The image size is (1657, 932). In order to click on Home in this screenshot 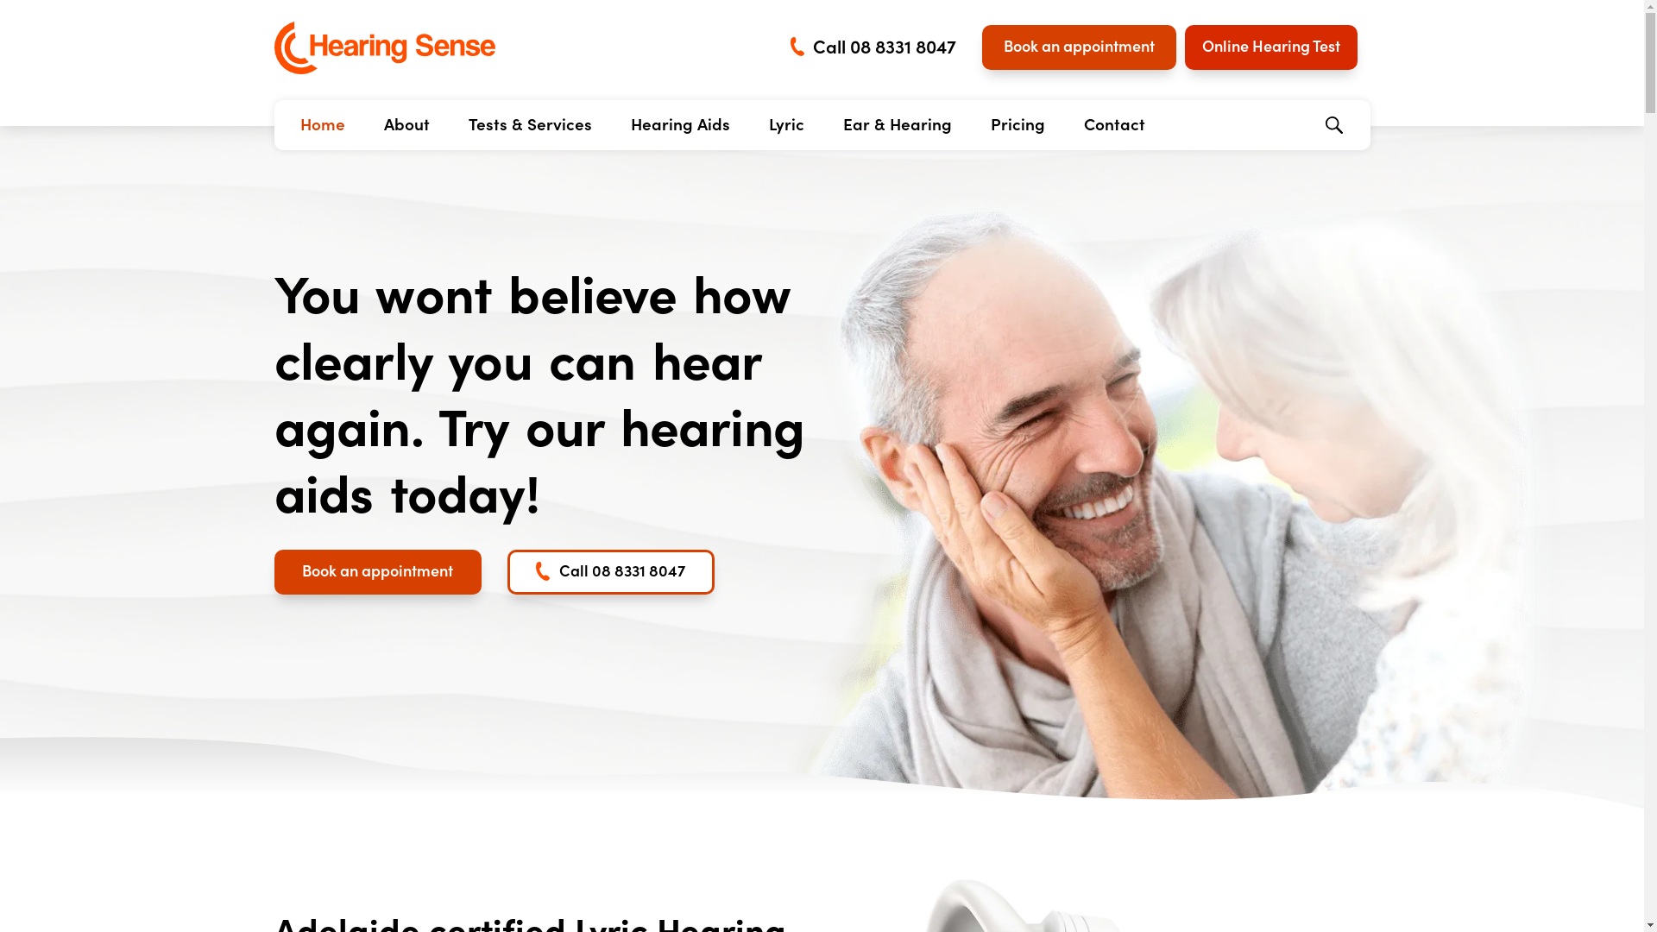, I will do `click(323, 123)`.